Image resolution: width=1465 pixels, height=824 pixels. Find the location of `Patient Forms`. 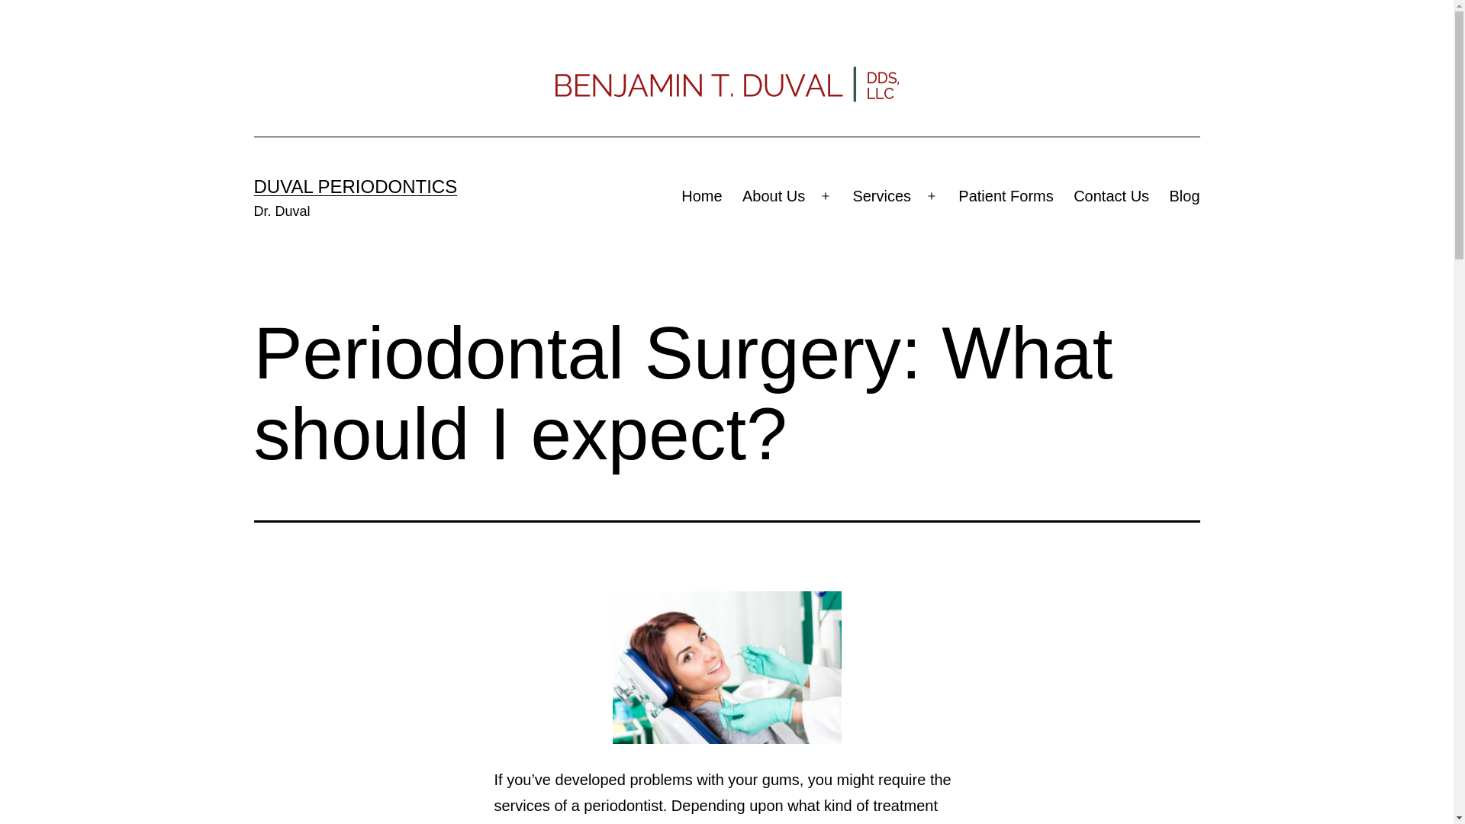

Patient Forms is located at coordinates (1006, 195).